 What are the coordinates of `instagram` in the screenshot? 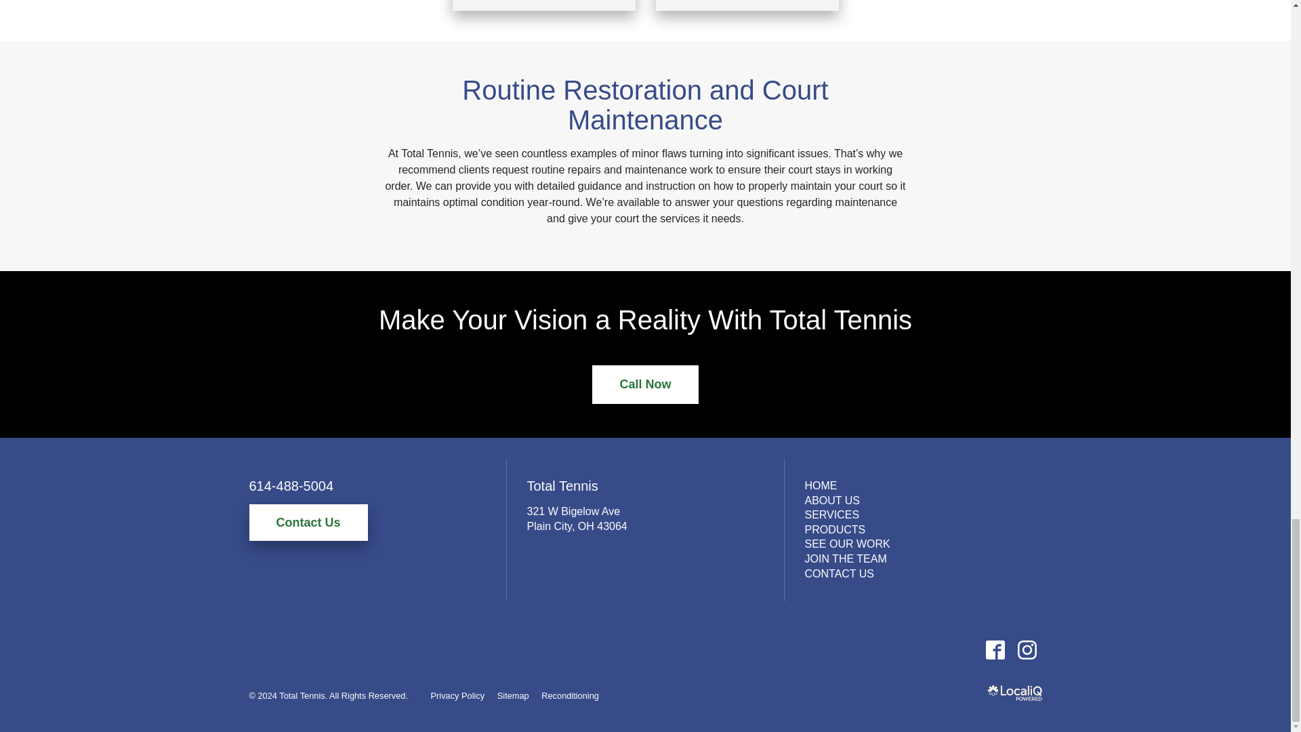 It's located at (1027, 649).